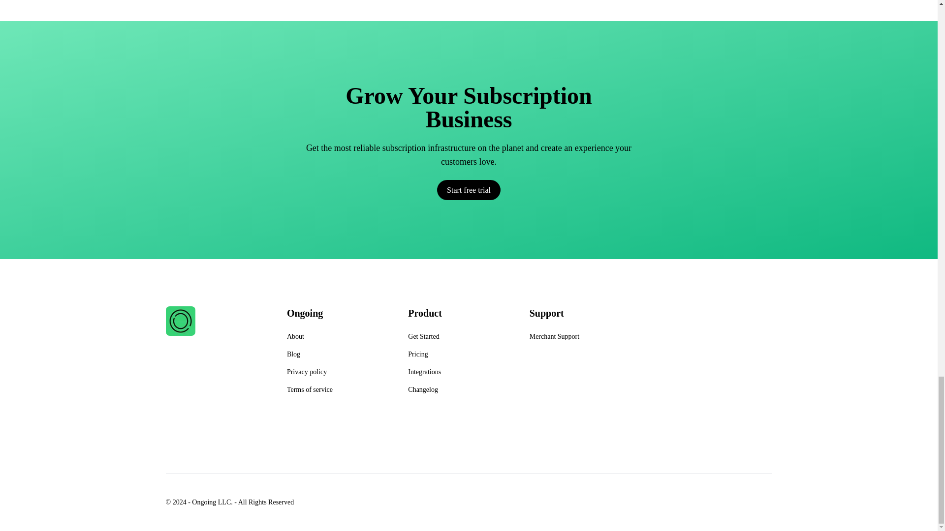  What do you see at coordinates (418, 354) in the screenshot?
I see `Pricing` at bounding box center [418, 354].